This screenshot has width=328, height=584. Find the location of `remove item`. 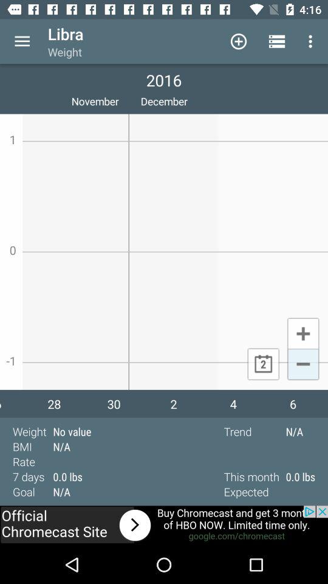

remove item is located at coordinates (302, 365).